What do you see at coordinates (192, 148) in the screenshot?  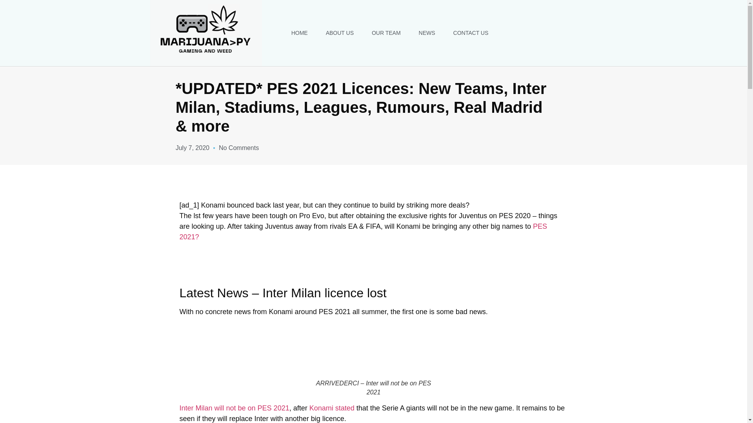 I see `July 7, 2020` at bounding box center [192, 148].